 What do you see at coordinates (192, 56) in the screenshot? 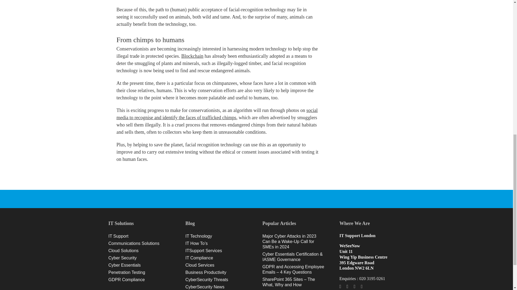
I see `Blockchain` at bounding box center [192, 56].